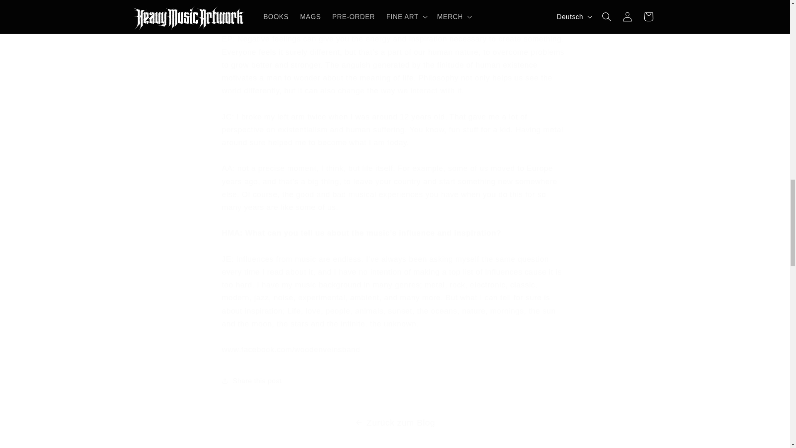  Describe the element at coordinates (395, 381) in the screenshot. I see `Share this post` at that location.